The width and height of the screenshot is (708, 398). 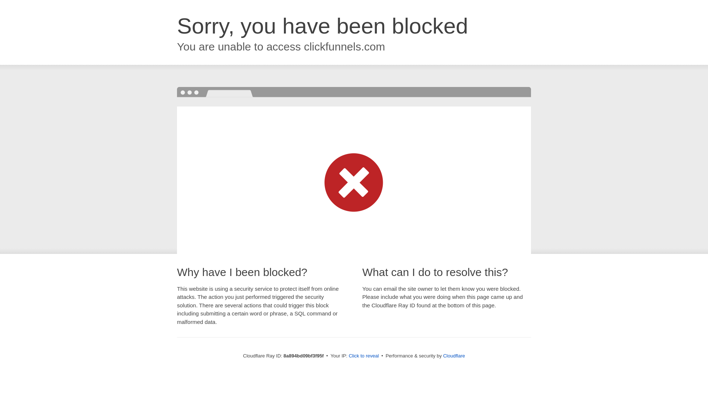 I want to click on Click to reveal, so click(x=364, y=356).